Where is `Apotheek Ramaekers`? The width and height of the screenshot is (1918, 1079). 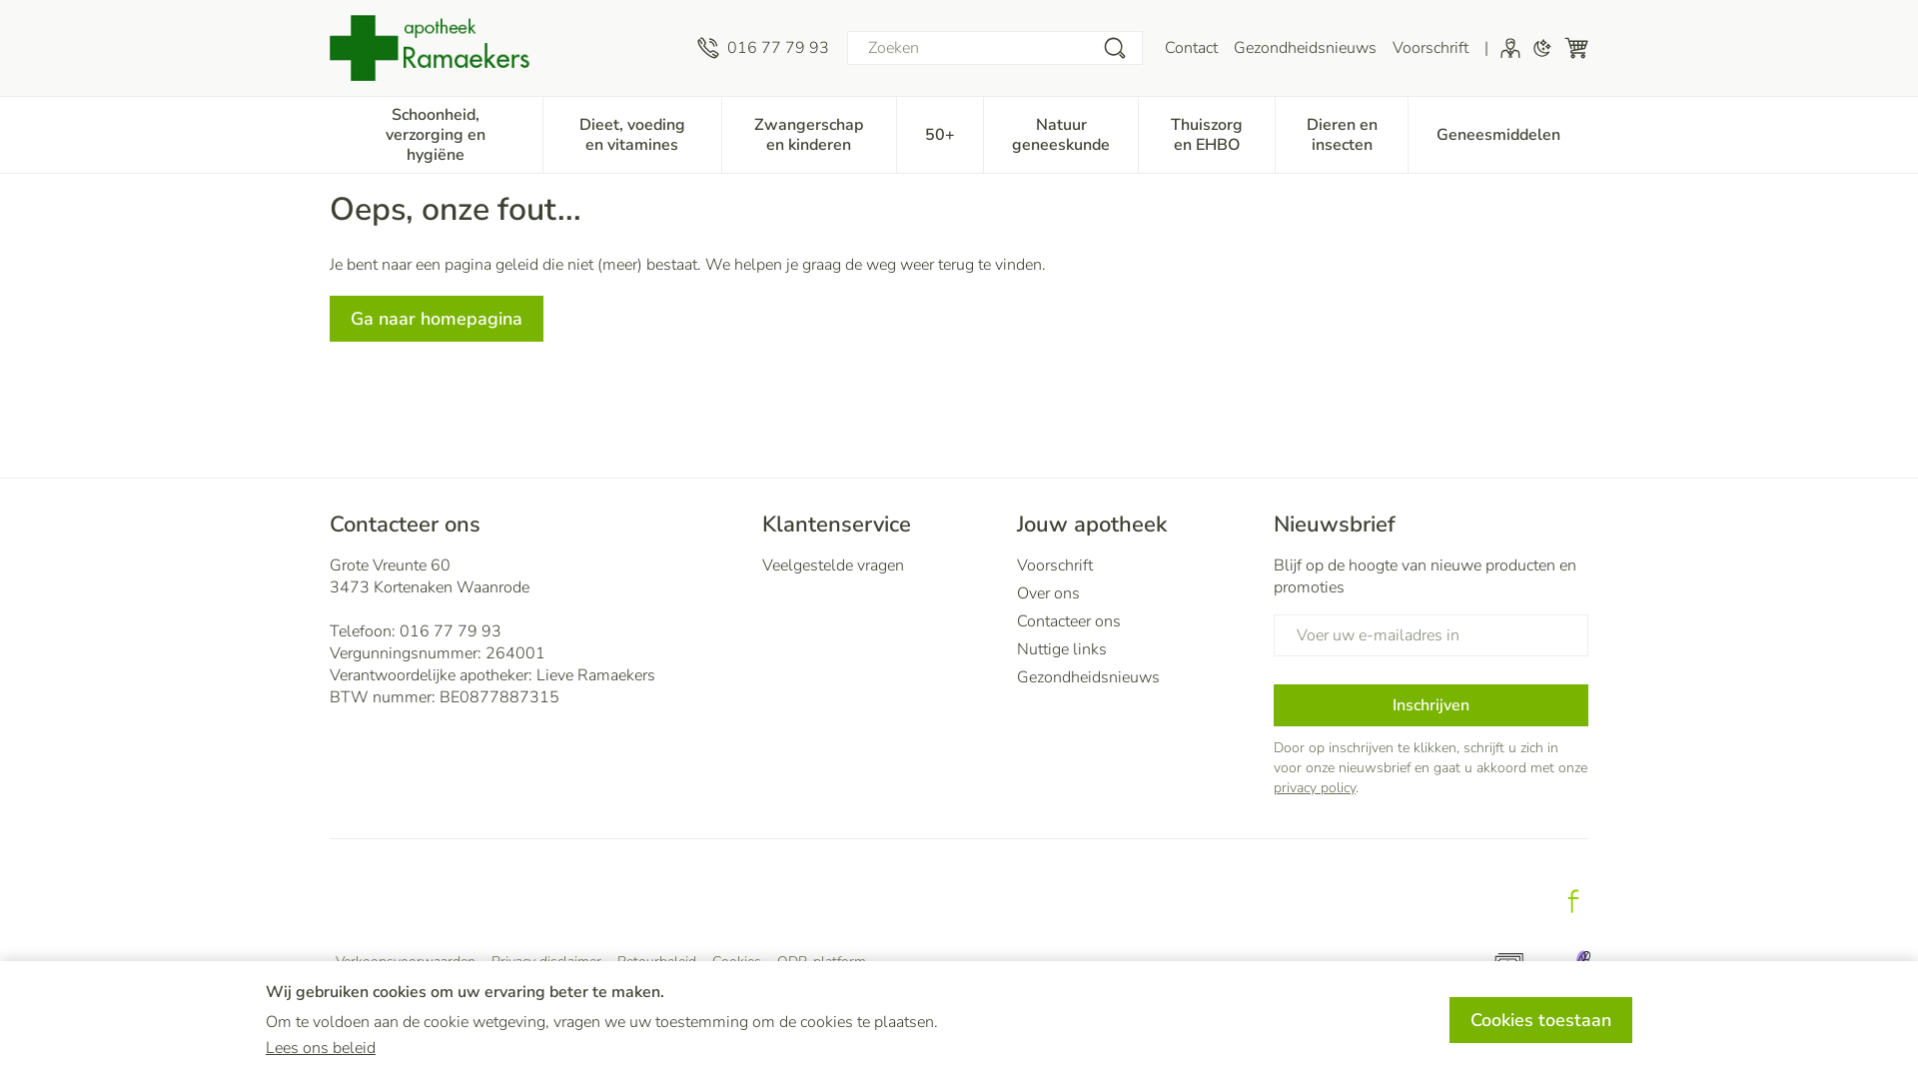
Apotheek Ramaekers is located at coordinates (505, 48).